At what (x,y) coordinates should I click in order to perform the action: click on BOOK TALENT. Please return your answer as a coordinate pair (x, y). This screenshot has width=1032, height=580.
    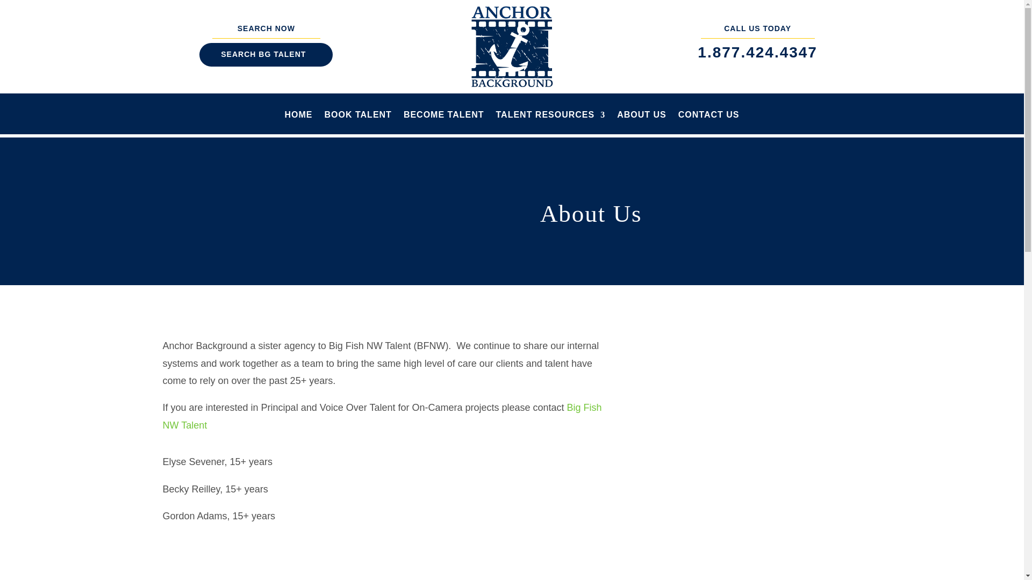
    Looking at the image, I should click on (358, 122).